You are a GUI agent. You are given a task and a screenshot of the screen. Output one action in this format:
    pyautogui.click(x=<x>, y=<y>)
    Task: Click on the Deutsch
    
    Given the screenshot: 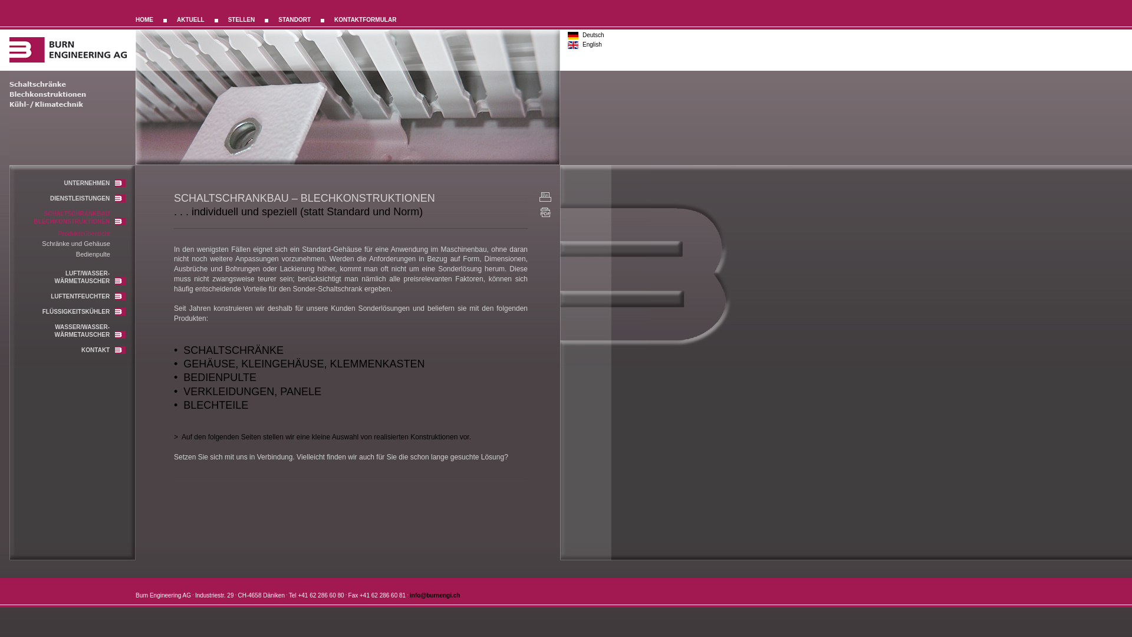 What is the action you would take?
    pyautogui.click(x=593, y=35)
    